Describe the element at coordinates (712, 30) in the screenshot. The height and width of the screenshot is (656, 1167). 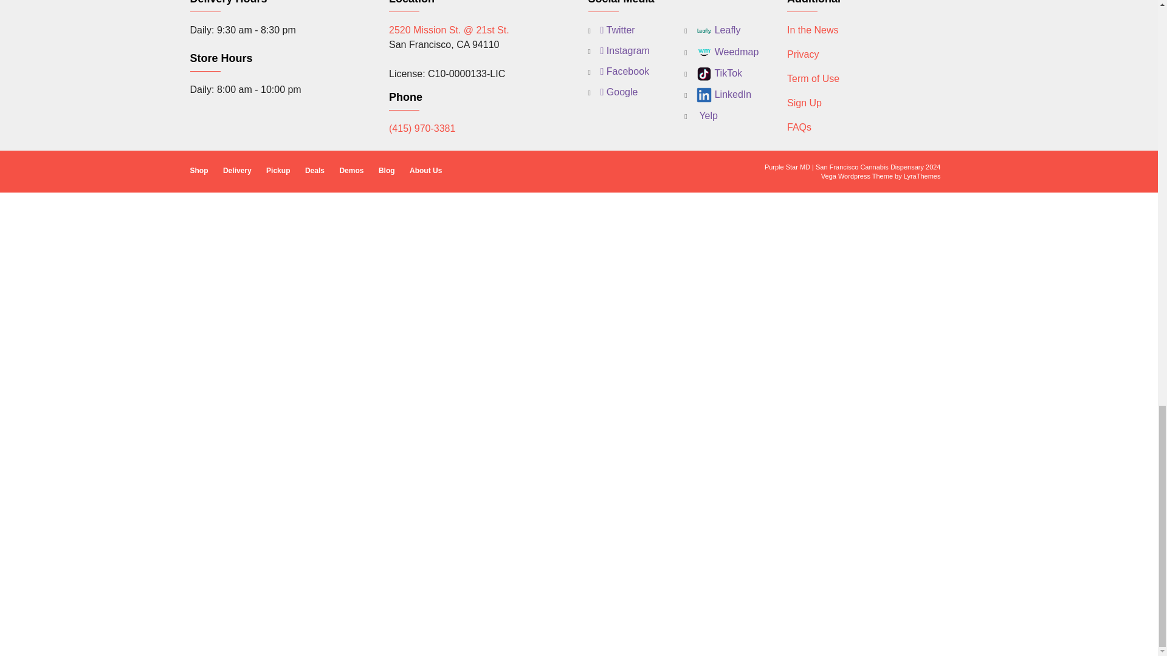
I see `Leafly` at that location.